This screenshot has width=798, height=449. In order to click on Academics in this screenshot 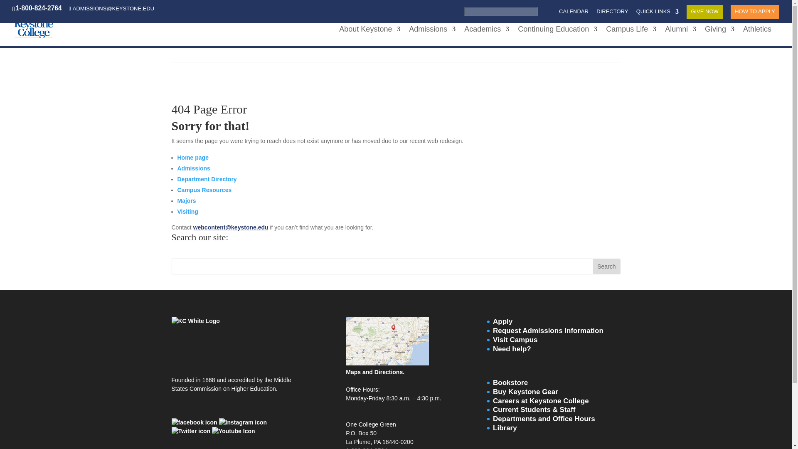, I will do `click(486, 36)`.